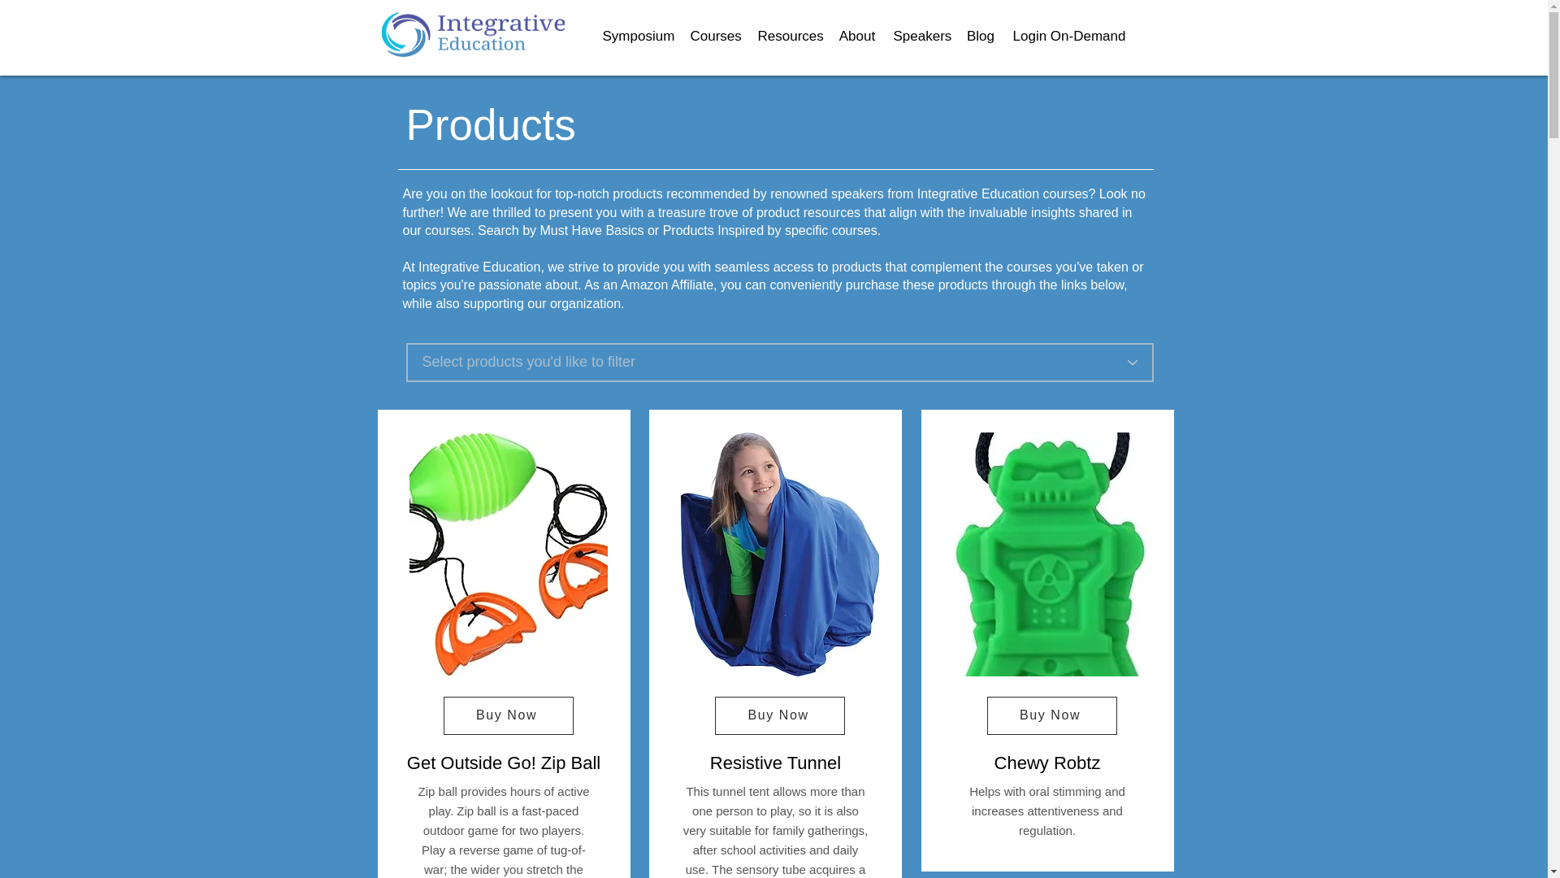 This screenshot has width=1560, height=878. I want to click on Buy Now, so click(780, 715).